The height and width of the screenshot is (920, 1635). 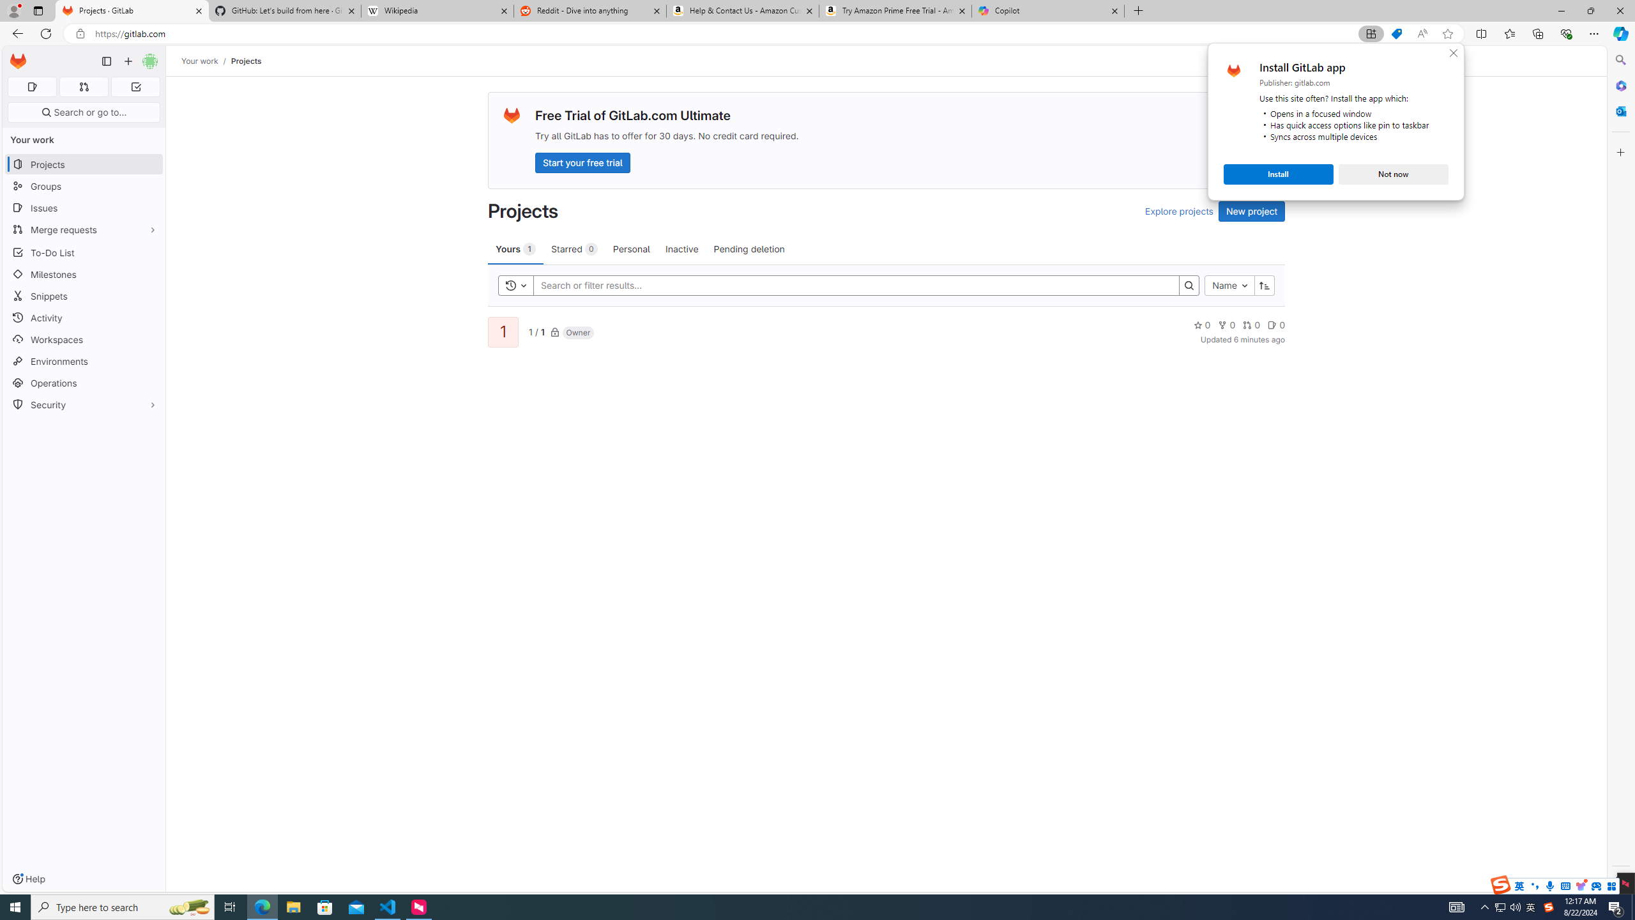 I want to click on Start, so click(x=15, y=907).